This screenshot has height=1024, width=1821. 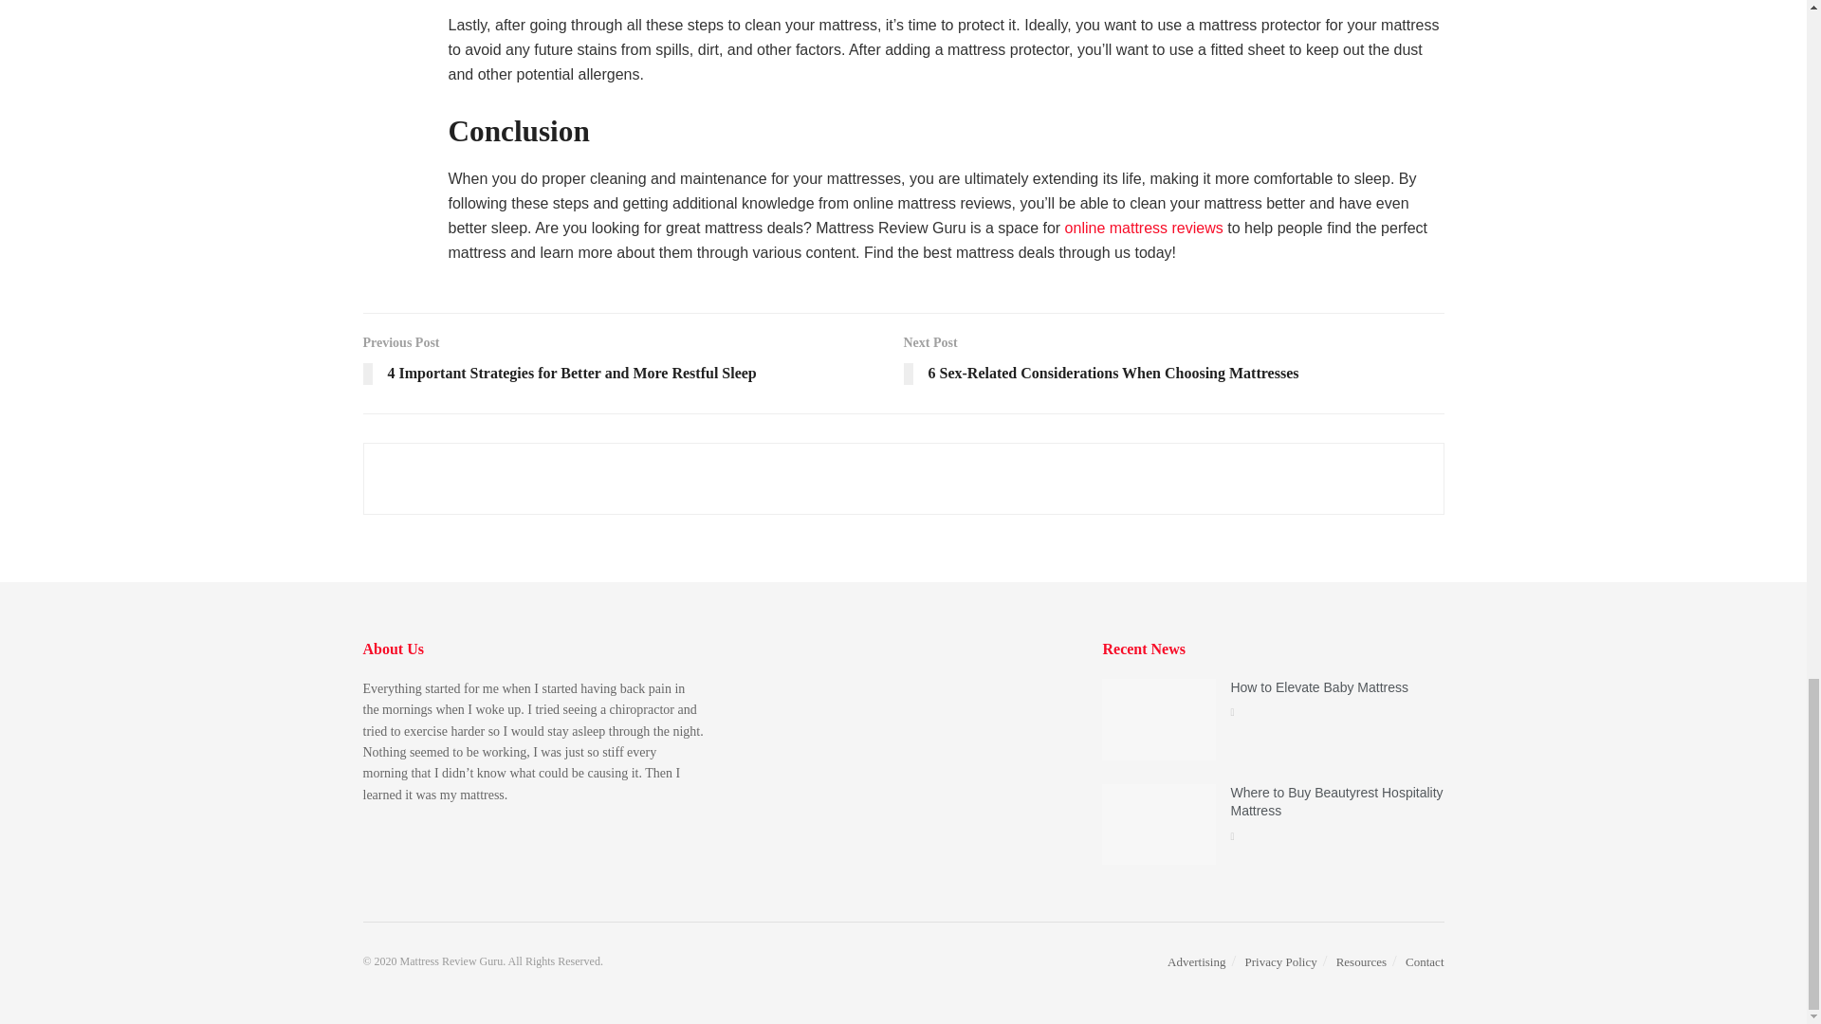 What do you see at coordinates (1318, 687) in the screenshot?
I see `How to Elevate Baby Mattress` at bounding box center [1318, 687].